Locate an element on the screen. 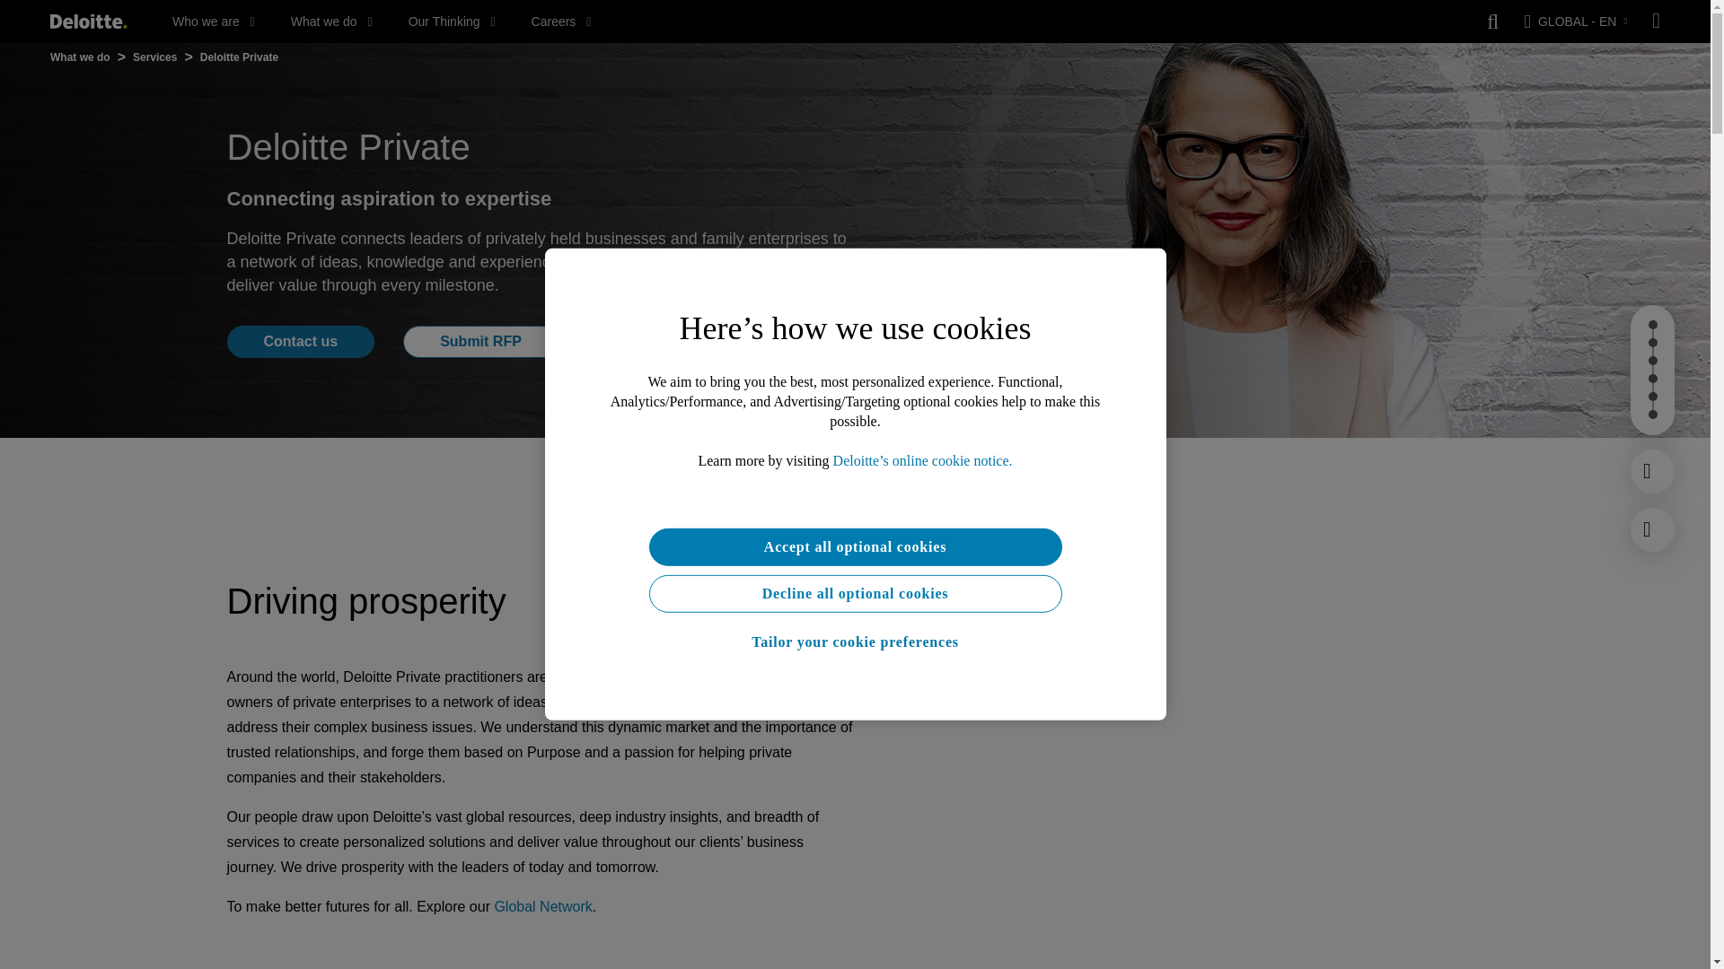 The height and width of the screenshot is (969, 1724). Deloitte is located at coordinates (88, 22).